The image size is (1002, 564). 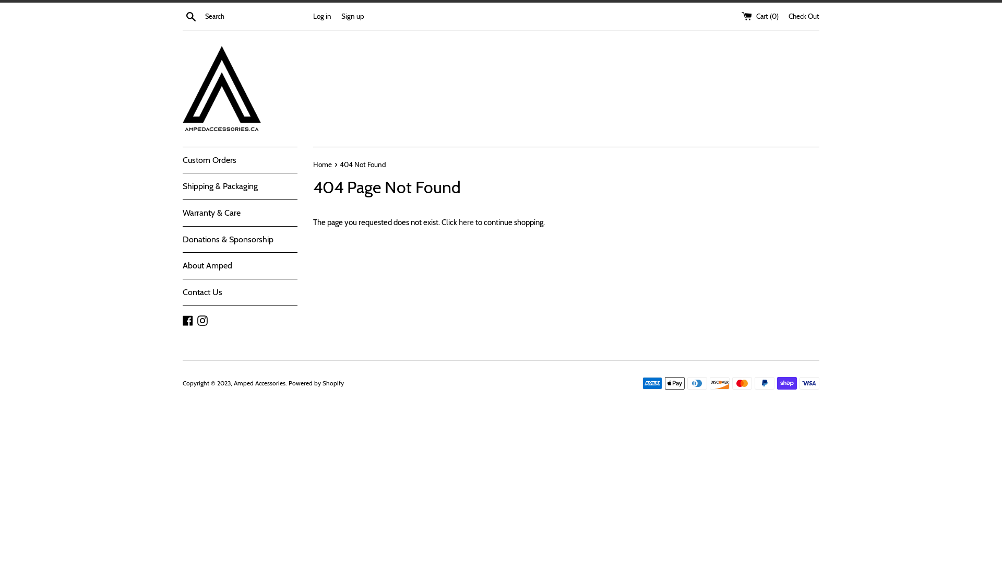 I want to click on Instagram, so click(x=202, y=320).